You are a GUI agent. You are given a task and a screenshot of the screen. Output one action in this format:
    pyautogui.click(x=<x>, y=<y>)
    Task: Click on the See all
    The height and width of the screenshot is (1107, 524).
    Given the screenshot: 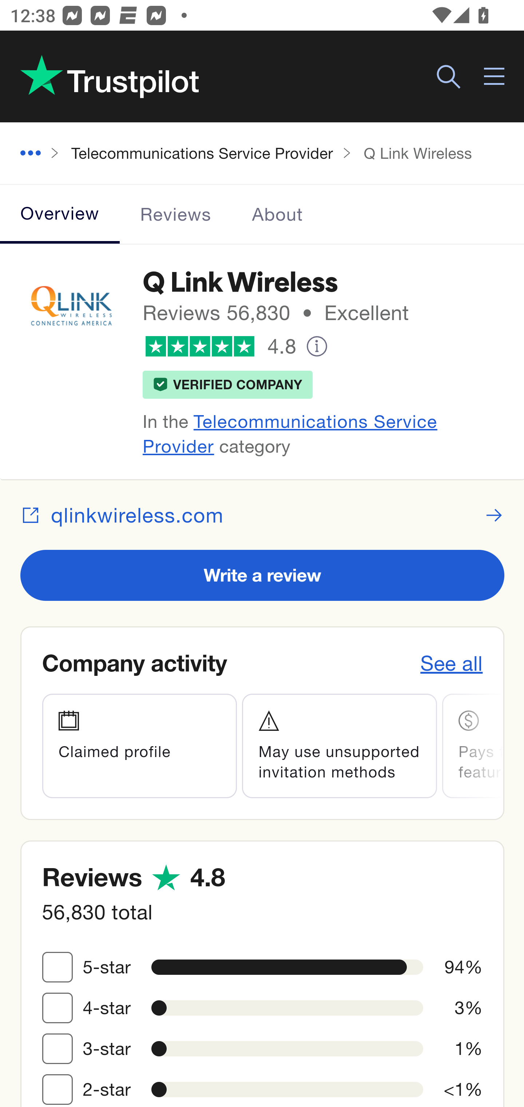 What is the action you would take?
    pyautogui.click(x=452, y=663)
    